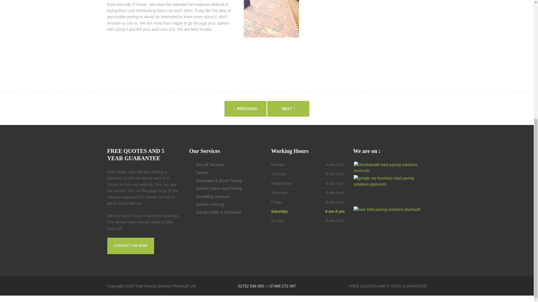 The height and width of the screenshot is (302, 538). I want to click on Checkatrade Total Paving Solutions Plymouth, so click(390, 167).